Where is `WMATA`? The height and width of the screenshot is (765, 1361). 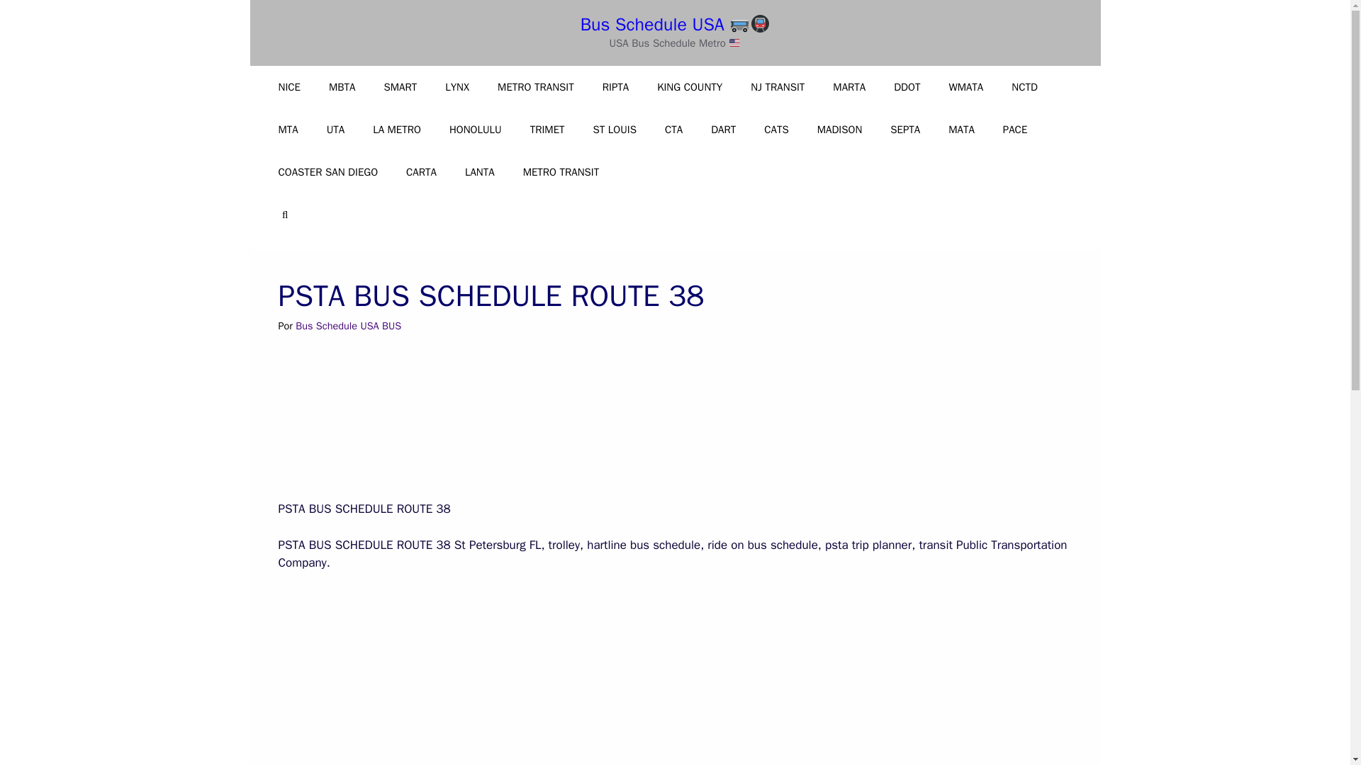
WMATA is located at coordinates (965, 86).